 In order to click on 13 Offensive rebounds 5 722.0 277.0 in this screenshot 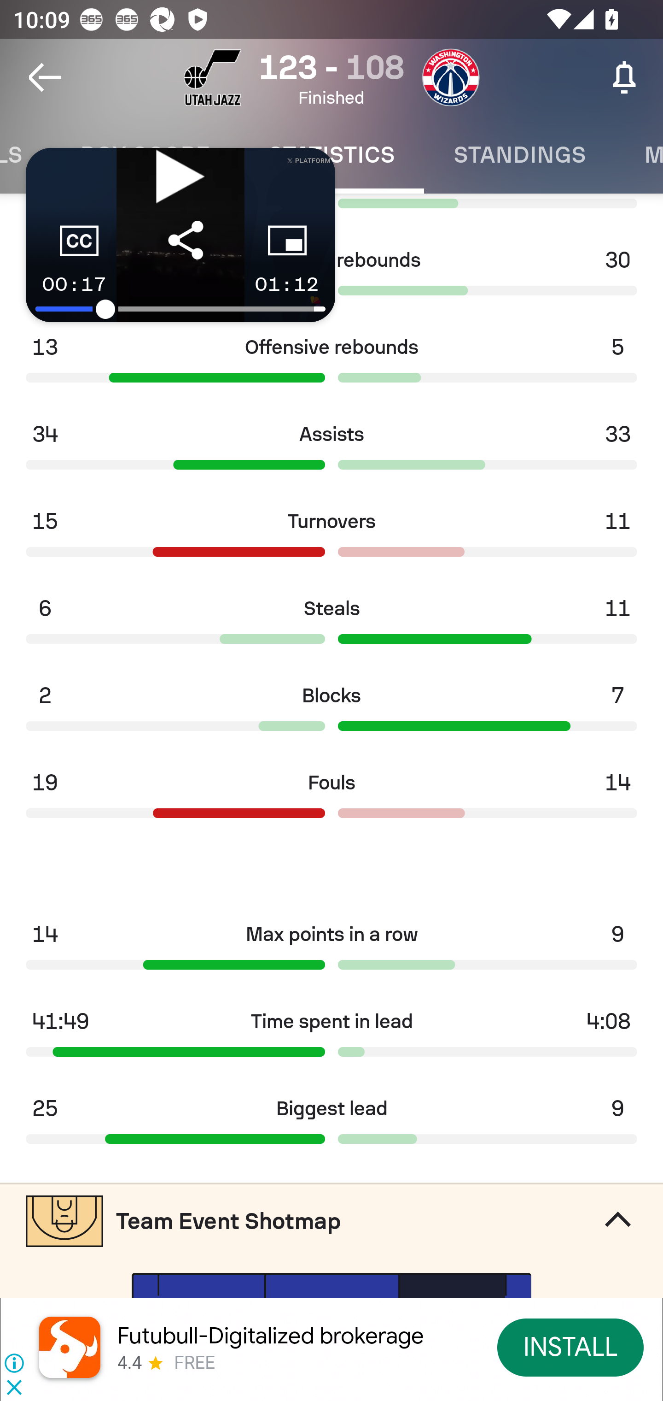, I will do `click(331, 364)`.